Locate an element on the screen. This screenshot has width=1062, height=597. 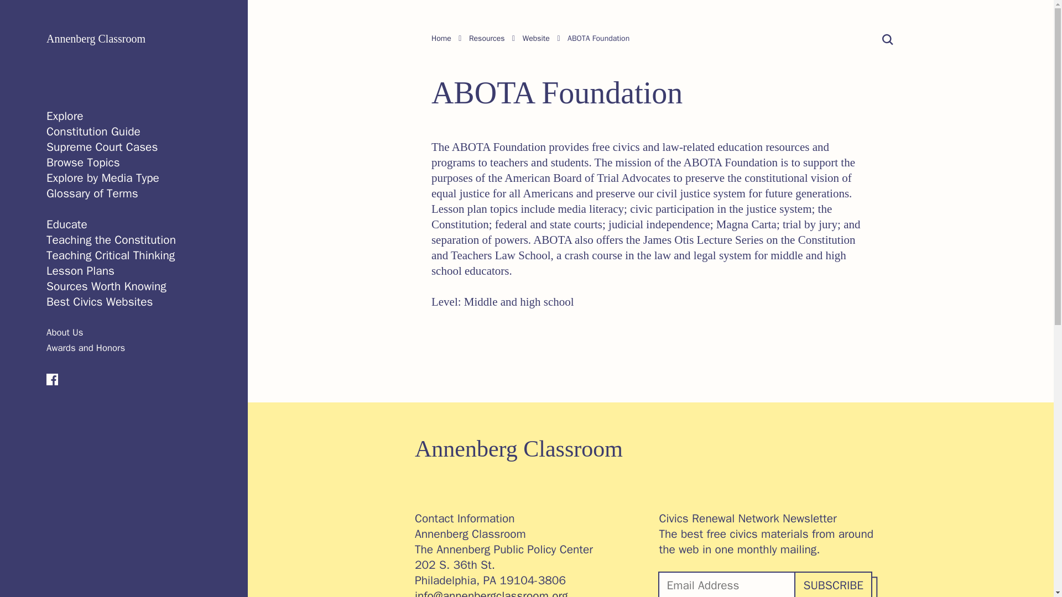
Constitution Guide is located at coordinates (93, 131).